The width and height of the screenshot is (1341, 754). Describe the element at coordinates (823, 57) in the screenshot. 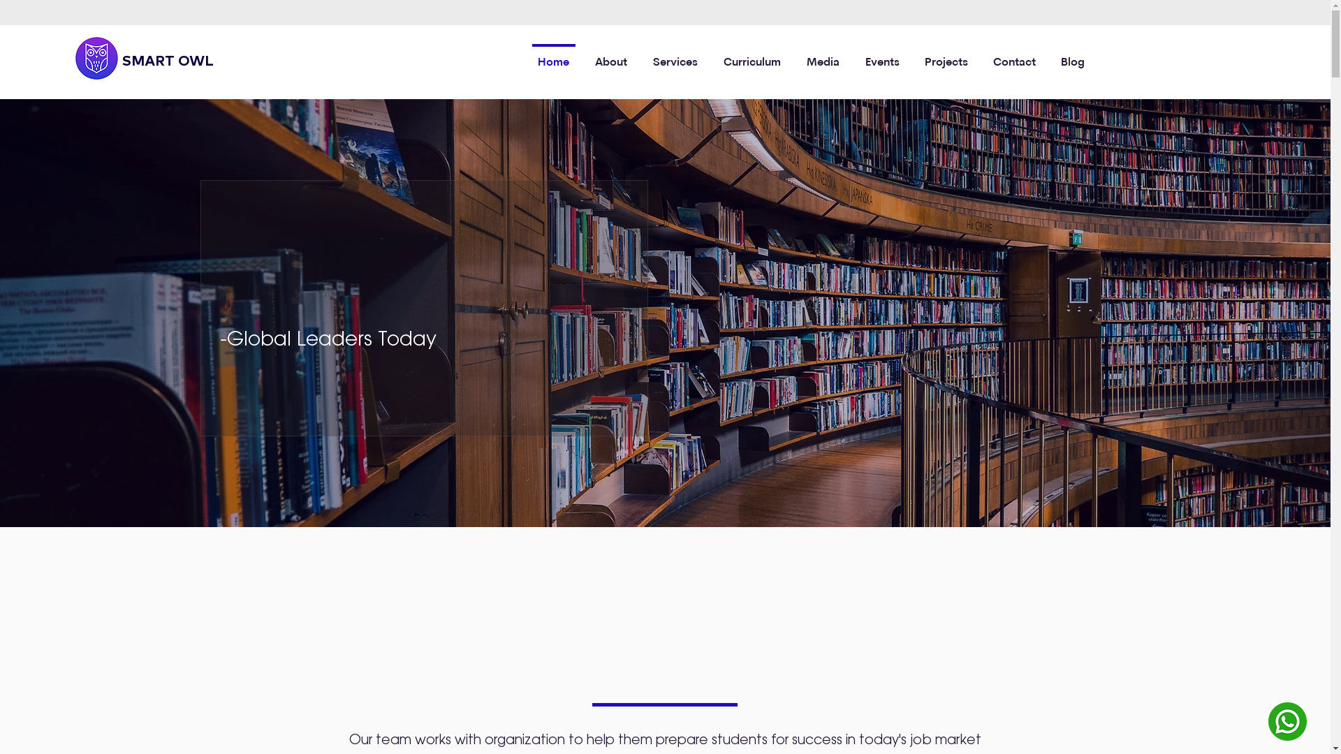

I see `Media` at that location.